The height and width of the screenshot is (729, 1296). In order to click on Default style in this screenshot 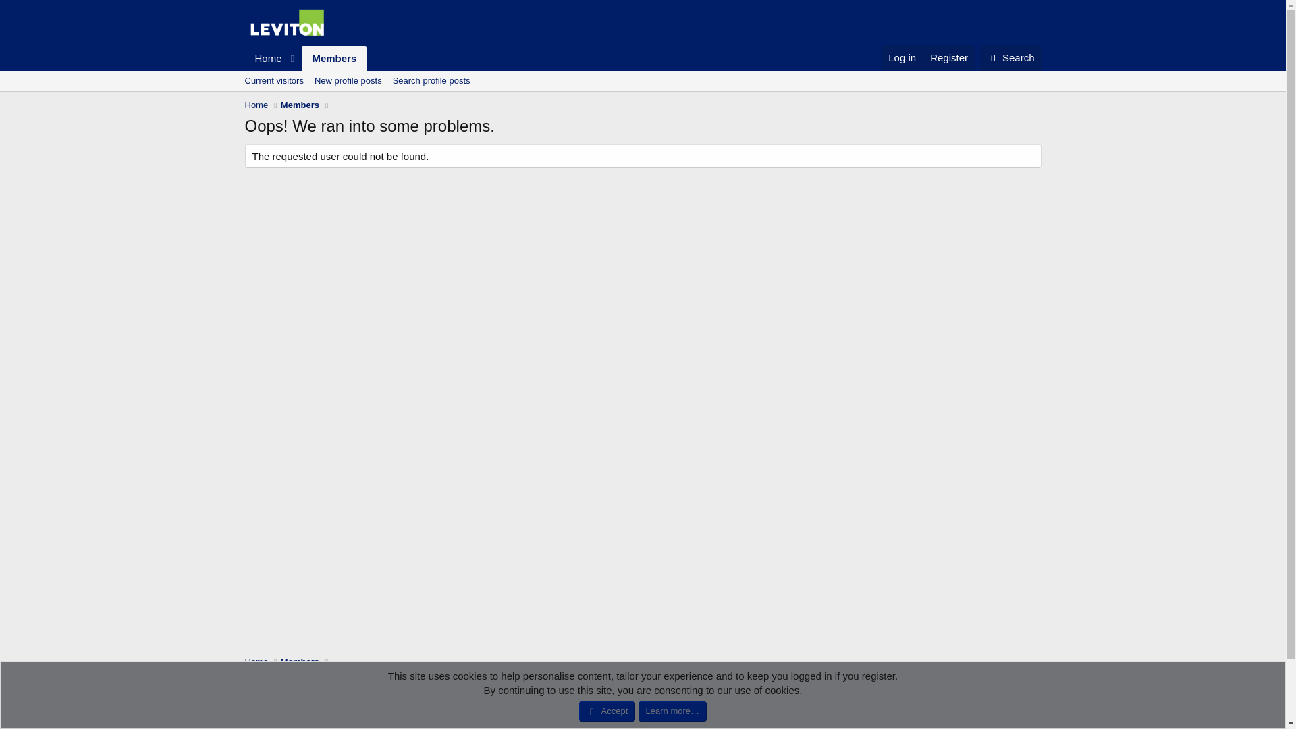, I will do `click(305, 74)`.